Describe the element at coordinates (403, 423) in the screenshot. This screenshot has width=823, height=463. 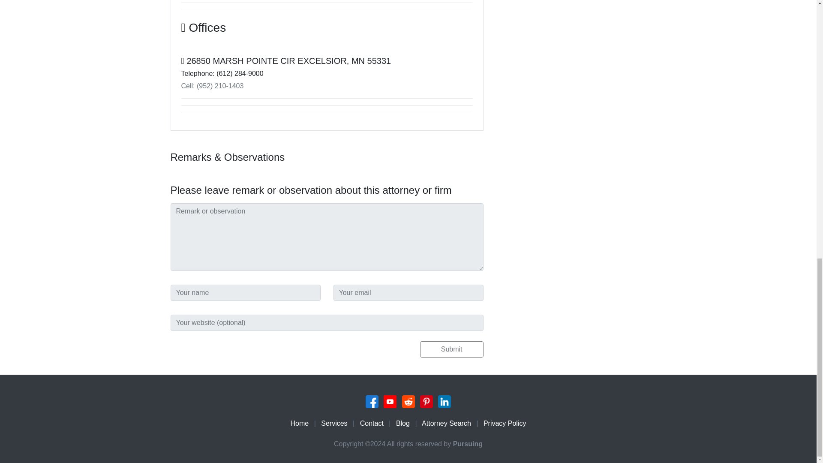
I see `Blog` at that location.